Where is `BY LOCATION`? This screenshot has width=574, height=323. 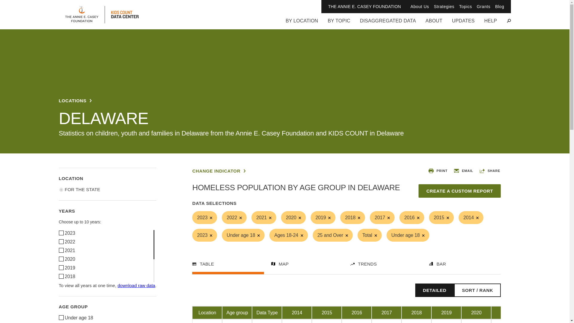
BY LOCATION is located at coordinates (301, 23).